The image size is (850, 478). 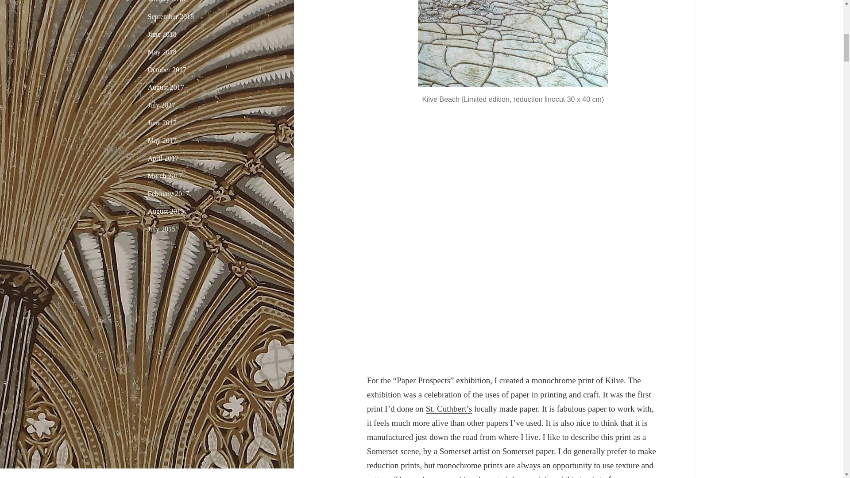 What do you see at coordinates (203, 333) in the screenshot?
I see `Advertisement` at bounding box center [203, 333].